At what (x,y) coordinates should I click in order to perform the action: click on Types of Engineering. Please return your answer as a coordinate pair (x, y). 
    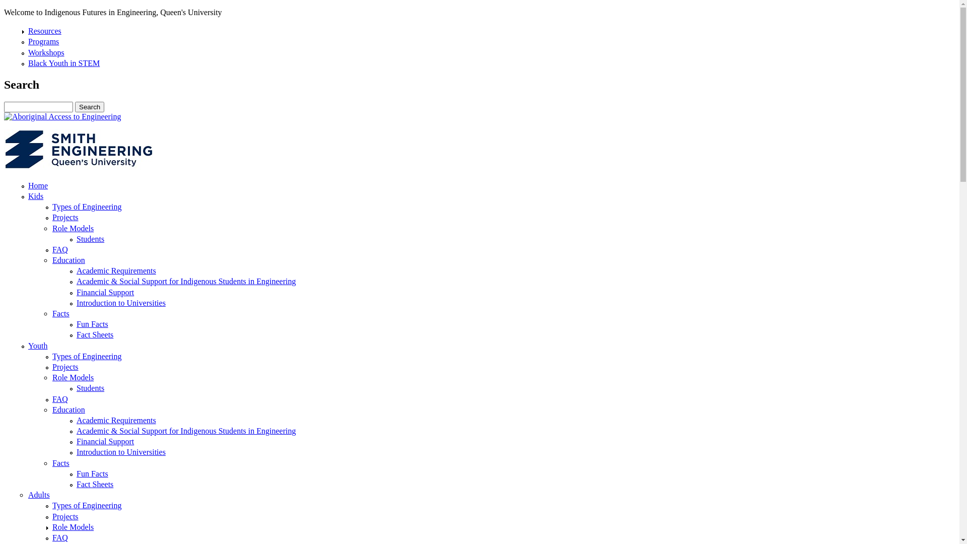
    Looking at the image, I should click on (87, 207).